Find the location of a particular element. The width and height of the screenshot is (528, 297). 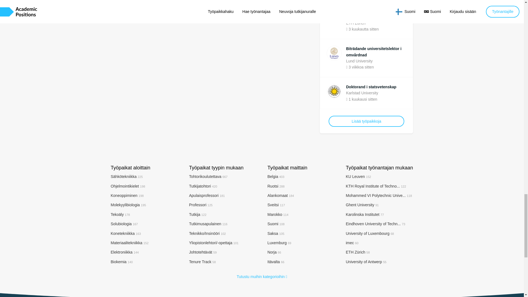

Tohtorikoulutettava is located at coordinates (208, 177).